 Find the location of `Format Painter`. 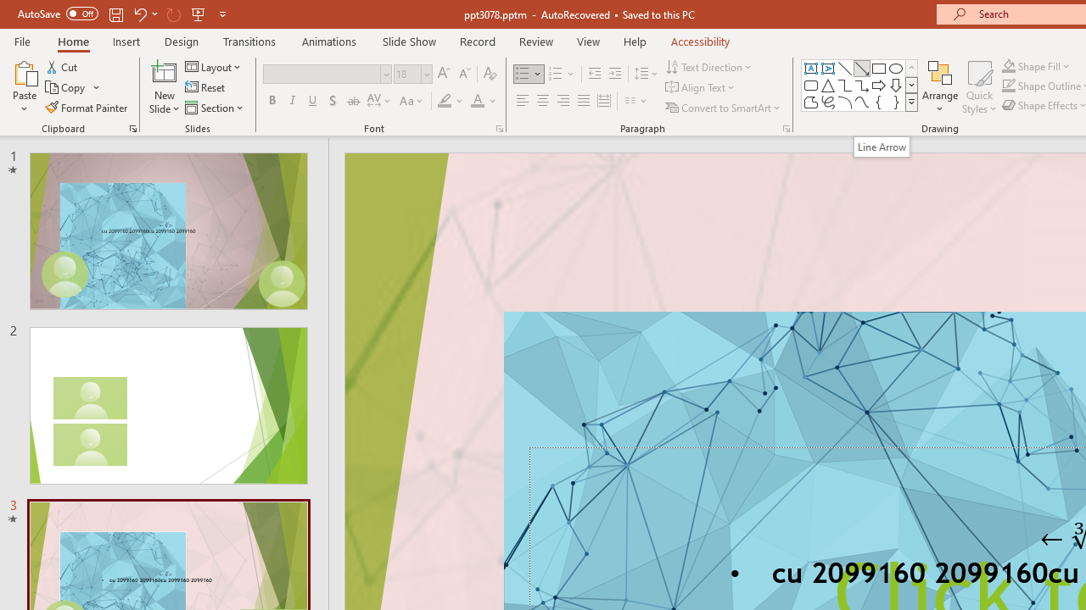

Format Painter is located at coordinates (87, 107).